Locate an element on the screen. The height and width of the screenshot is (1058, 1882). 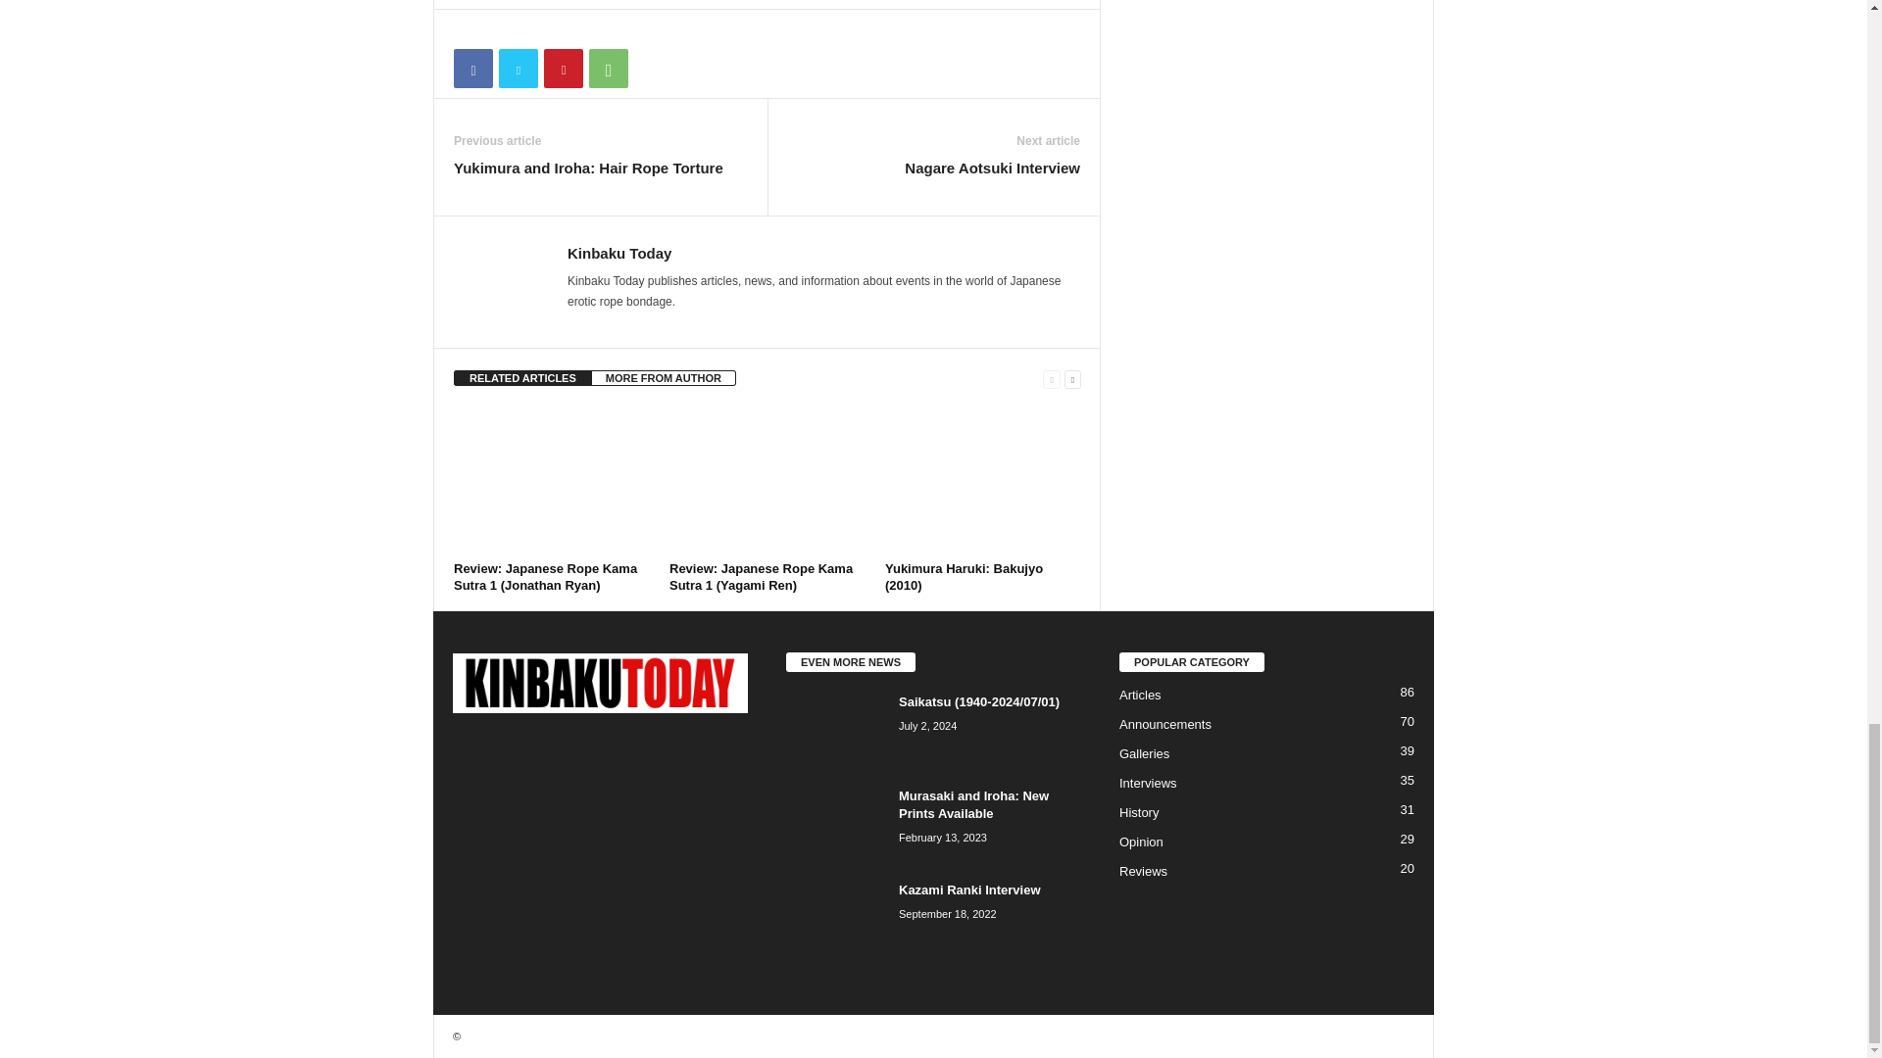
WhatsApp is located at coordinates (608, 68).